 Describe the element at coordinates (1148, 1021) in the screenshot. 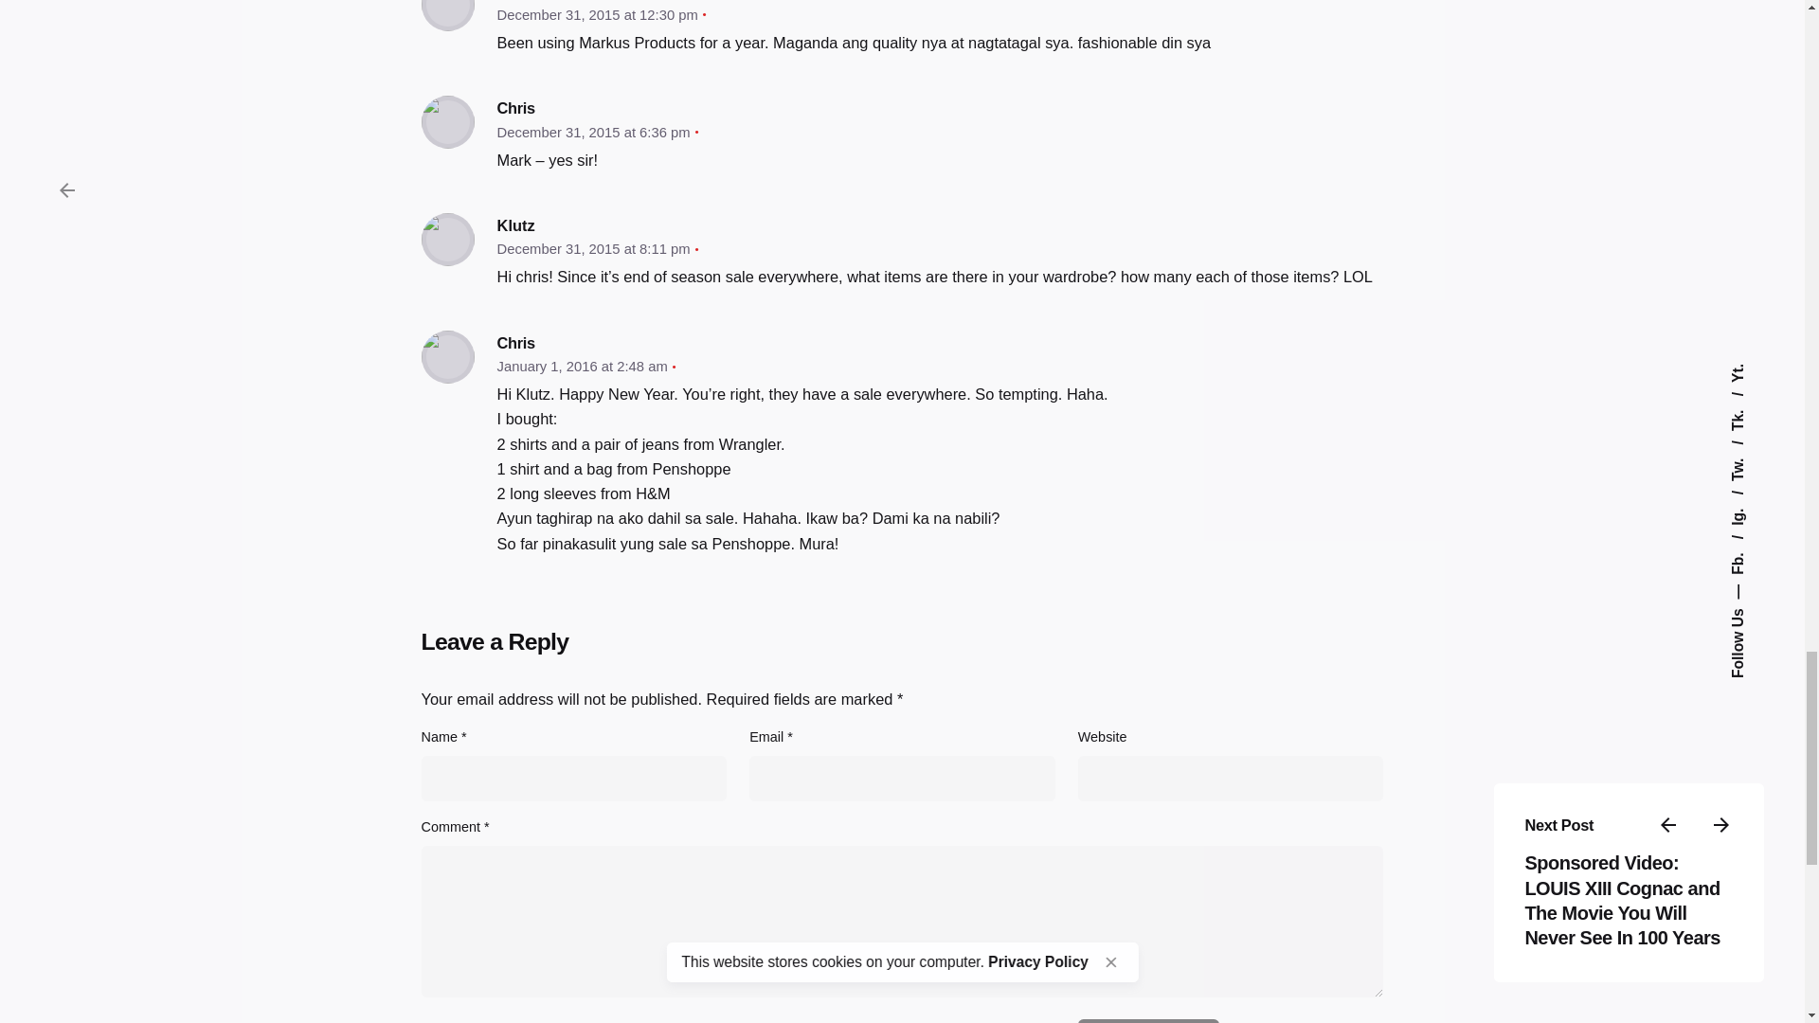

I see `Post Comment` at that location.